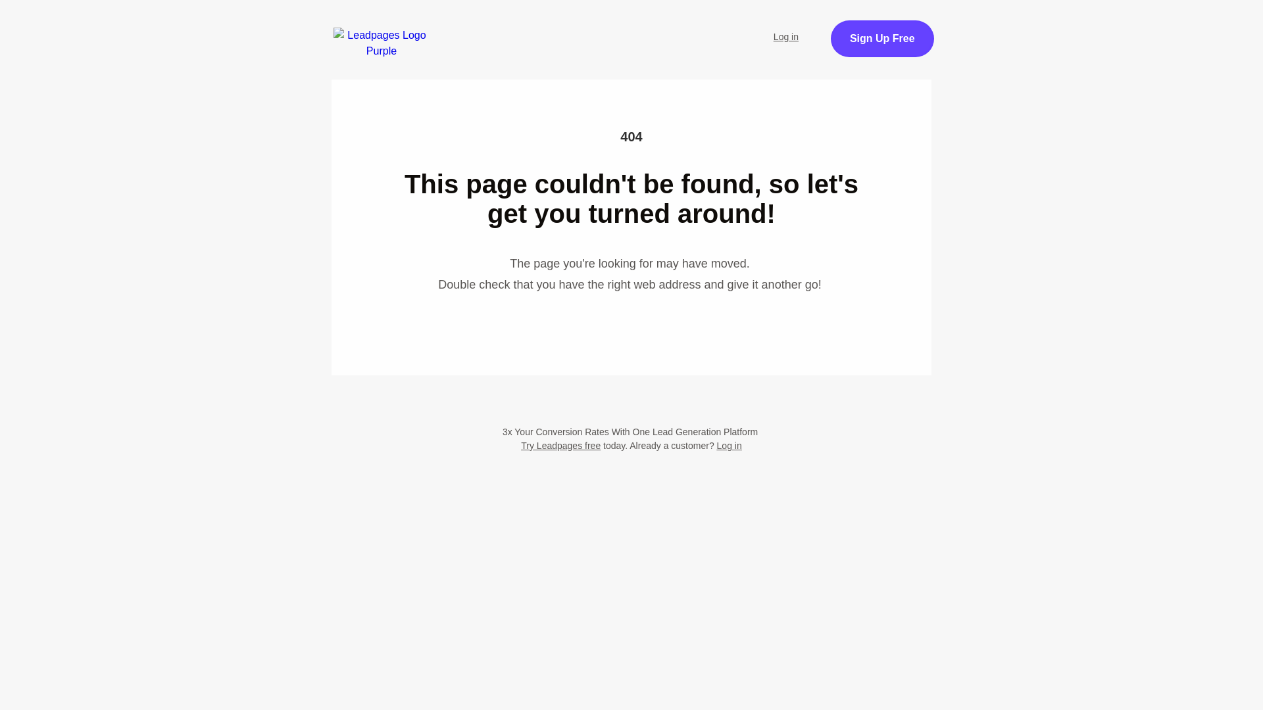 Image resolution: width=1263 pixels, height=710 pixels. Describe the element at coordinates (929, 46) in the screenshot. I see `Get Free Prophecy` at that location.